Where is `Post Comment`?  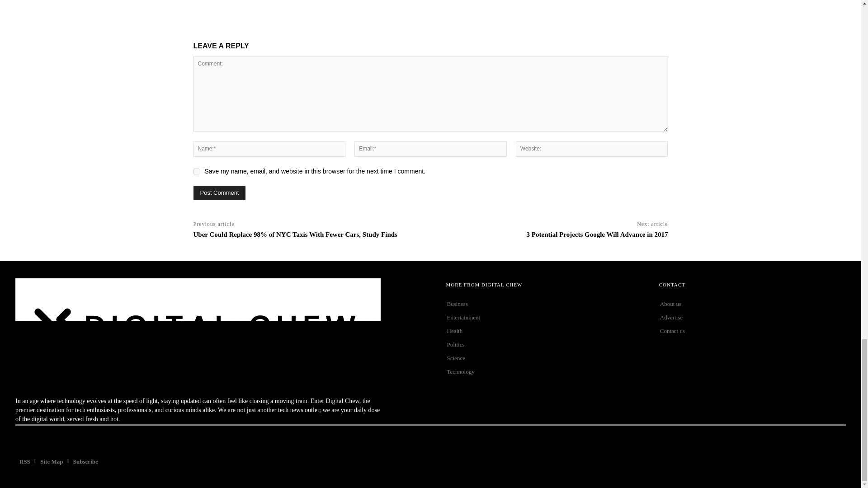
Post Comment is located at coordinates (220, 192).